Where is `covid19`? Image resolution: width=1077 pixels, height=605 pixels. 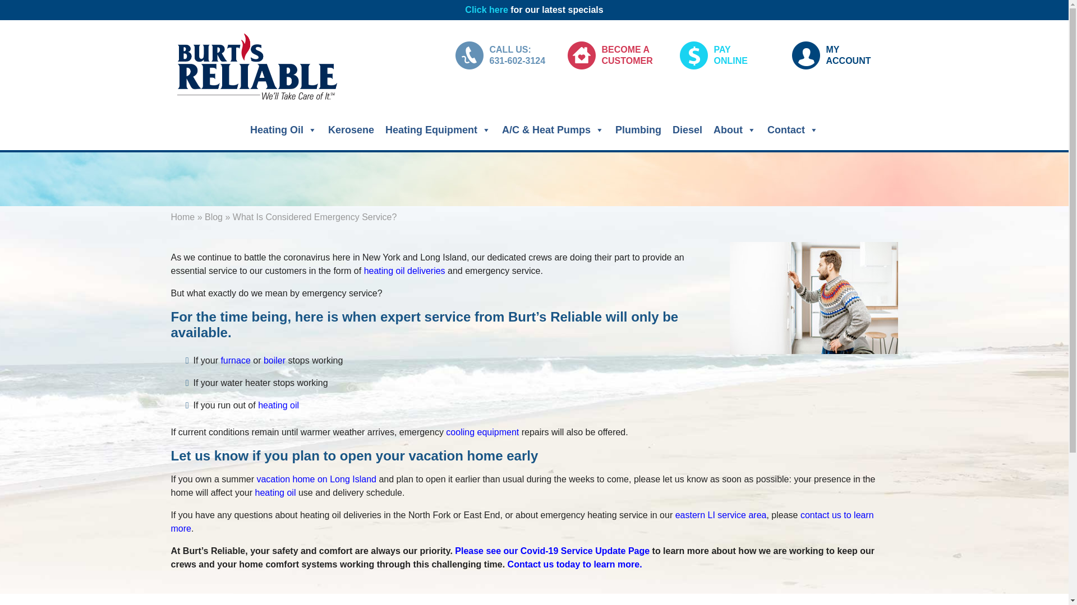 covid19 is located at coordinates (552, 551).